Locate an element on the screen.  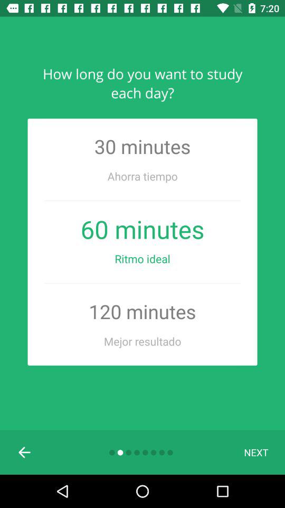
press the next icon is located at coordinates (256, 452).